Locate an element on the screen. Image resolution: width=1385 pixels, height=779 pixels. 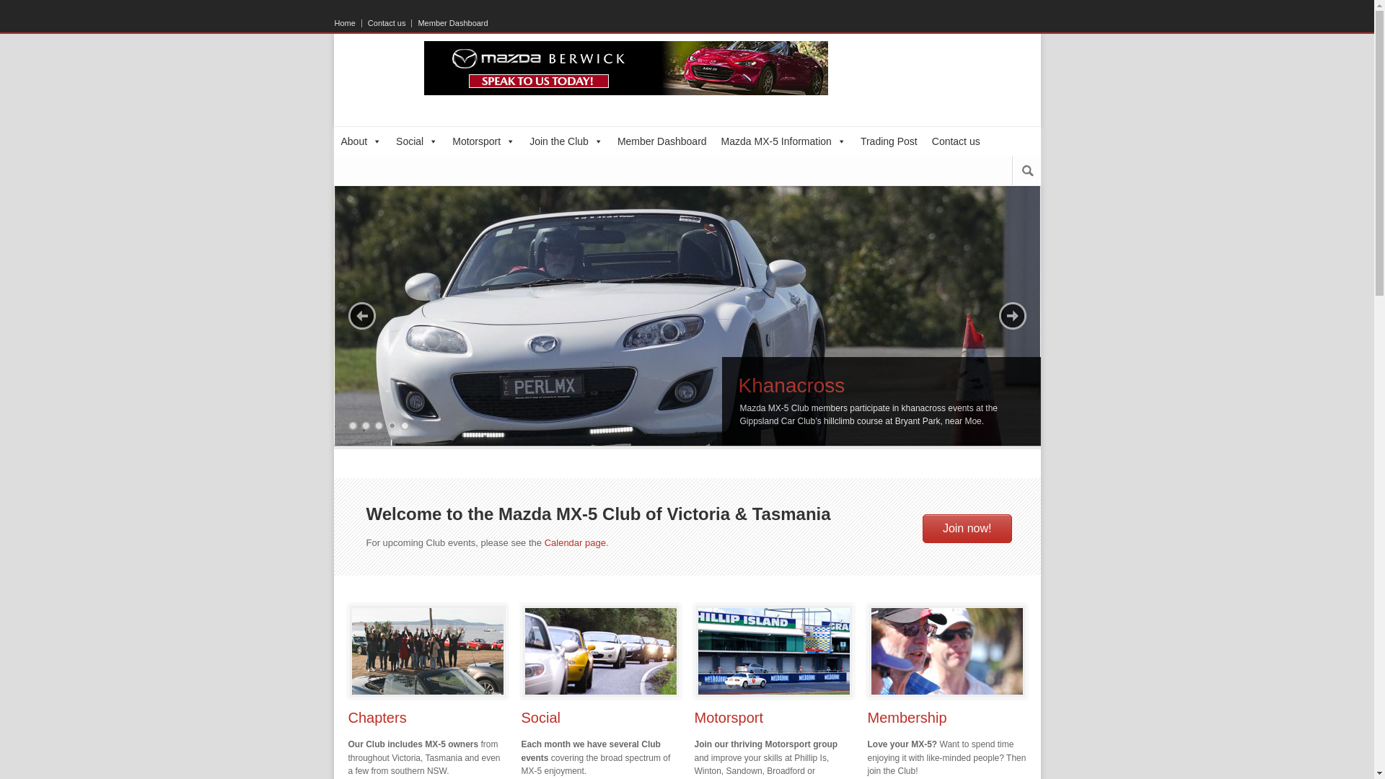
Join the Club is located at coordinates (947, 651).